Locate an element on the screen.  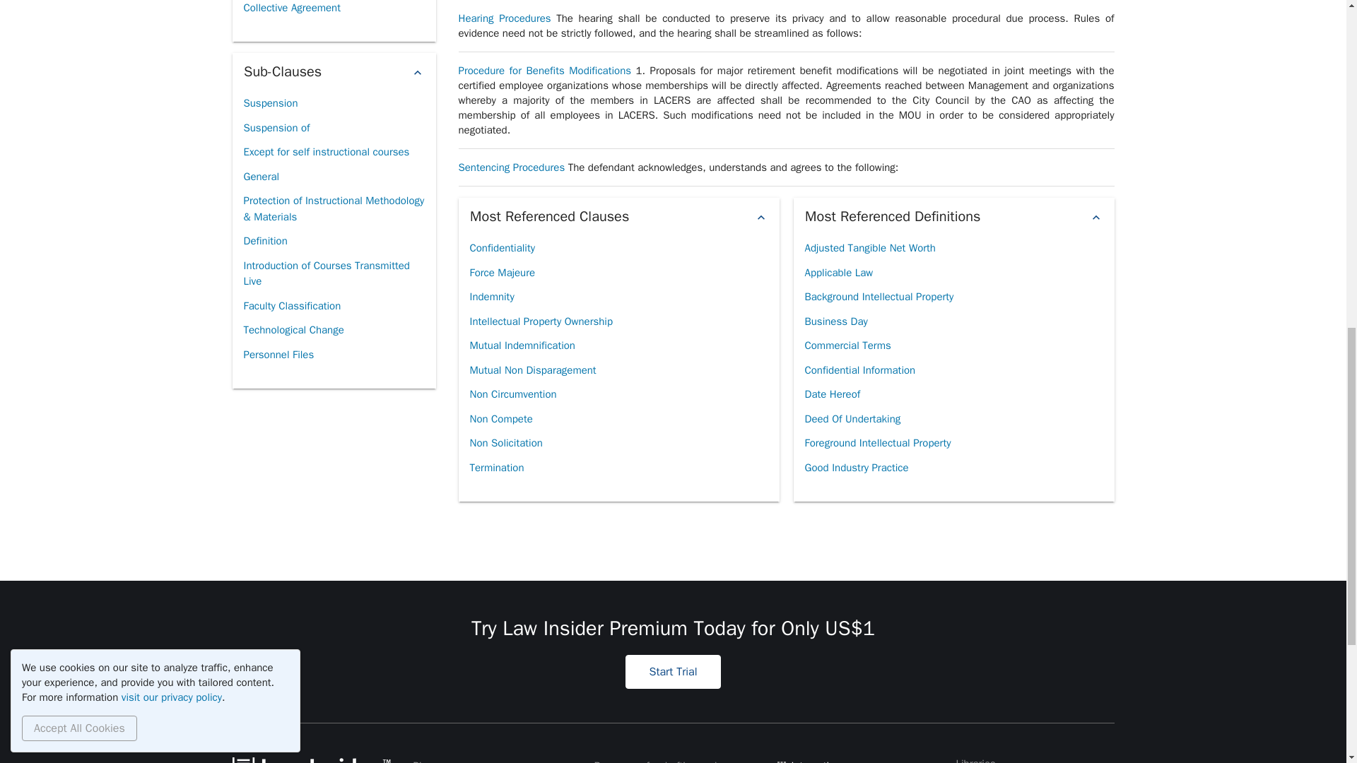
Personnel Files is located at coordinates (278, 355).